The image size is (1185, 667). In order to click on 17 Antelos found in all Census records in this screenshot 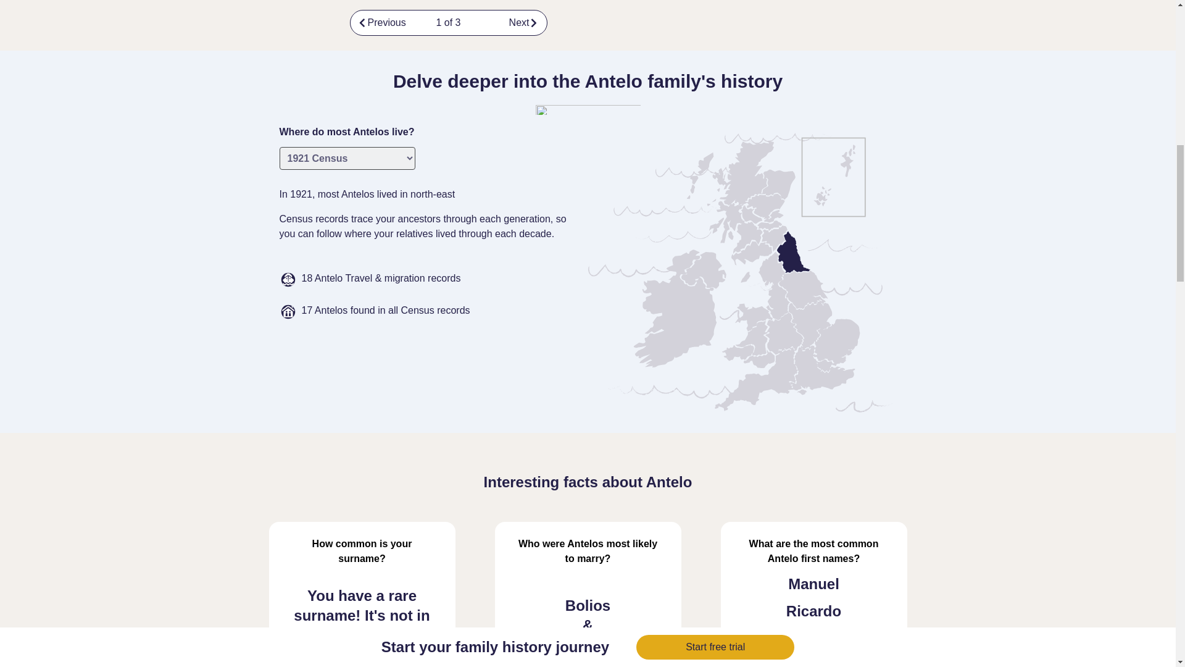, I will do `click(385, 312)`.